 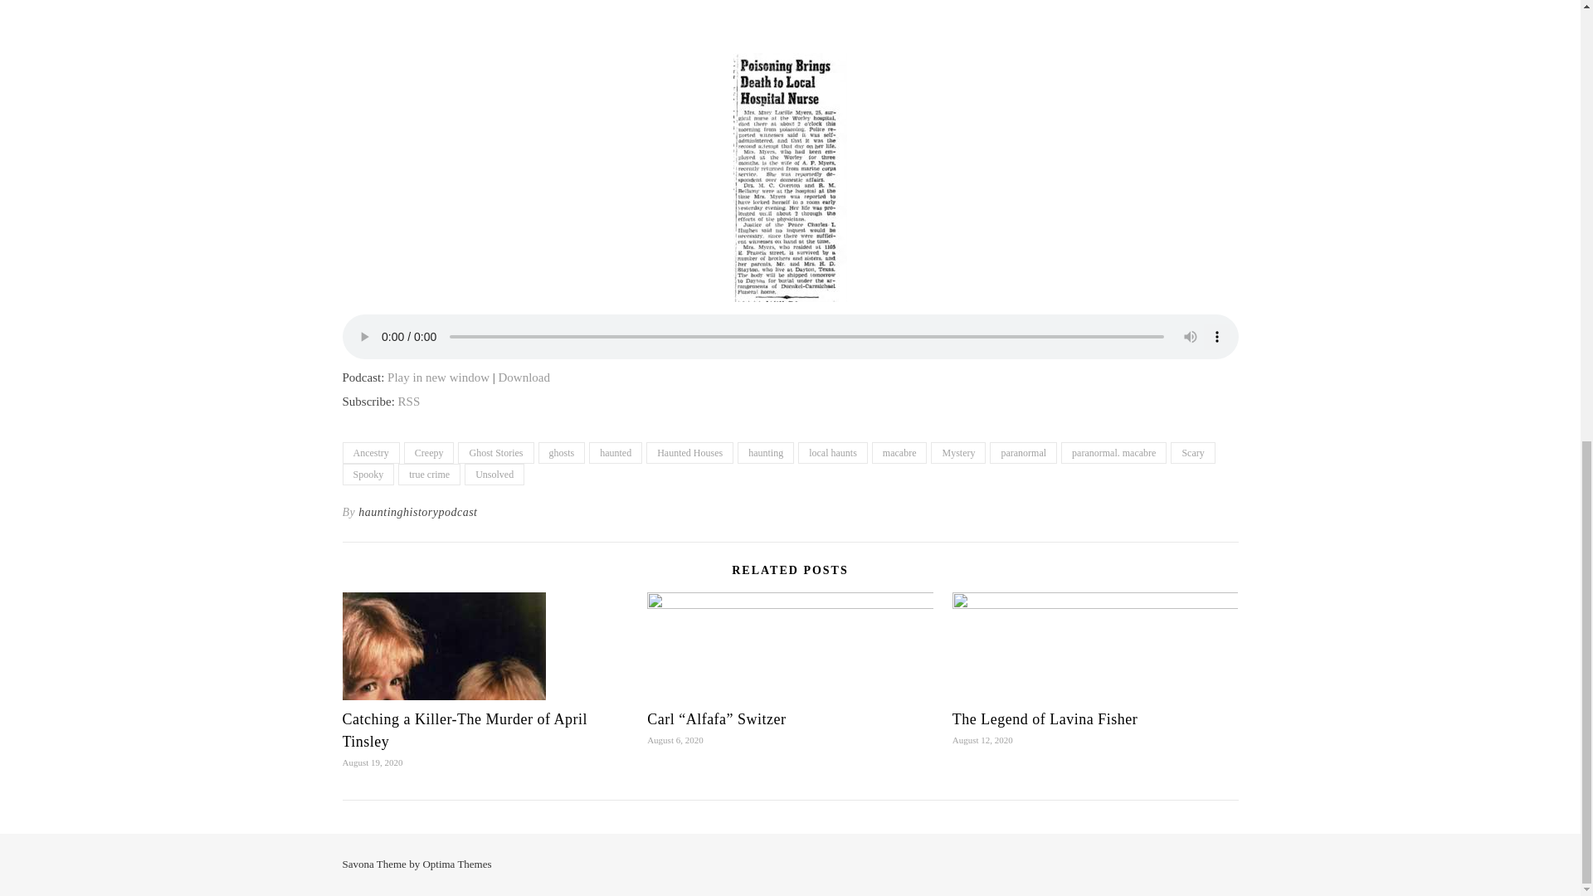 I want to click on haunting, so click(x=765, y=453).